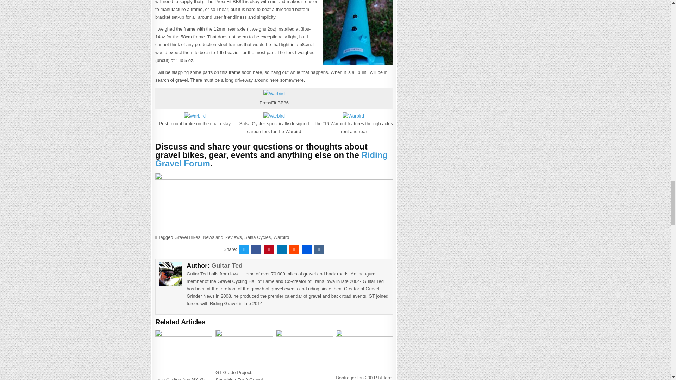  What do you see at coordinates (282, 249) in the screenshot?
I see `Share this on Linkedin` at bounding box center [282, 249].